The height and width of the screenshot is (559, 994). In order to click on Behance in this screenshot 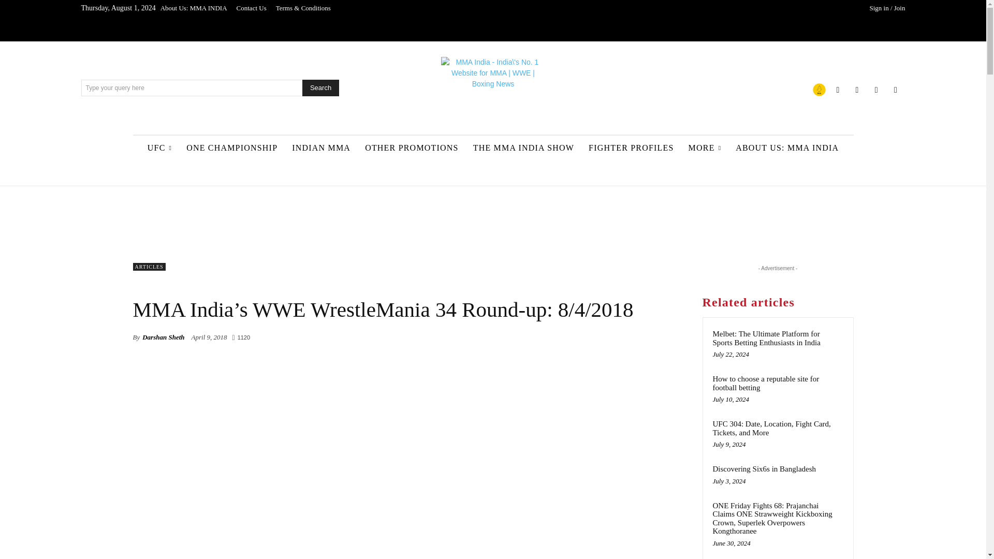, I will do `click(819, 89)`.